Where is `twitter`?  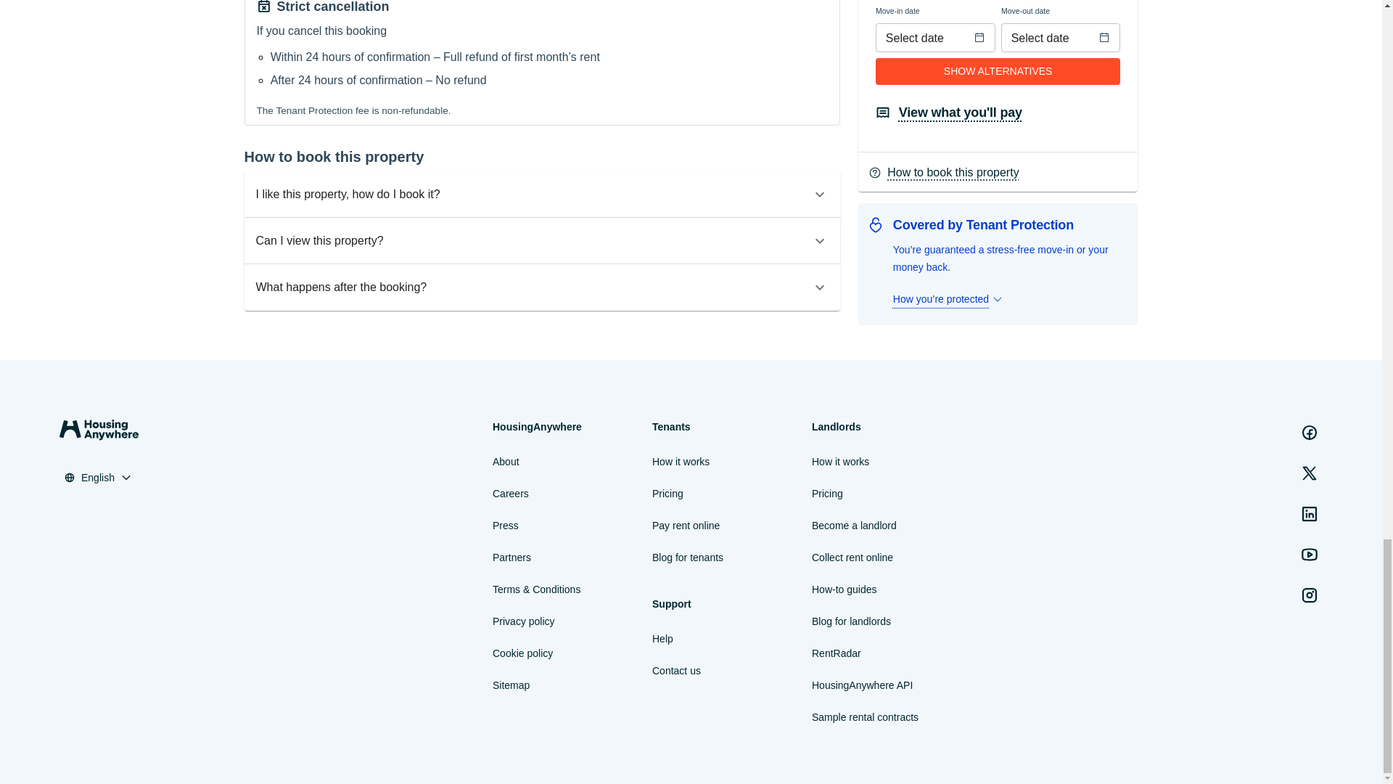 twitter is located at coordinates (1310, 473).